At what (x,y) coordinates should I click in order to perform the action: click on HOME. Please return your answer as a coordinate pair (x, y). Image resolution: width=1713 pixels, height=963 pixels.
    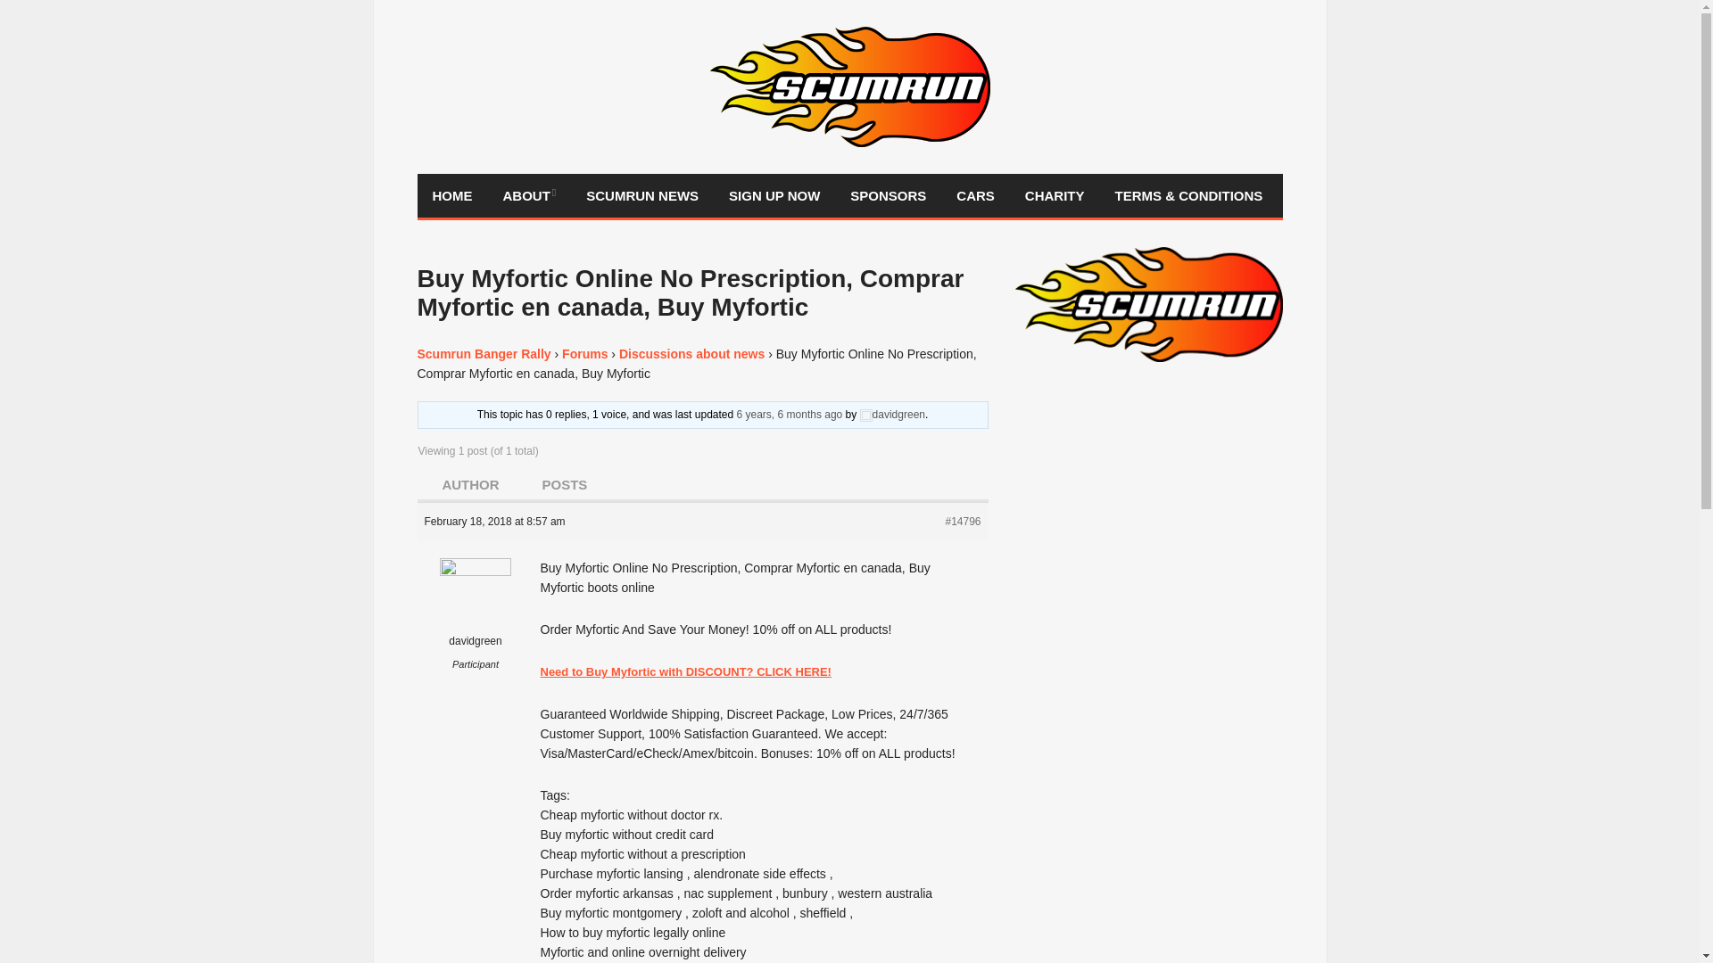
    Looking at the image, I should click on (453, 196).